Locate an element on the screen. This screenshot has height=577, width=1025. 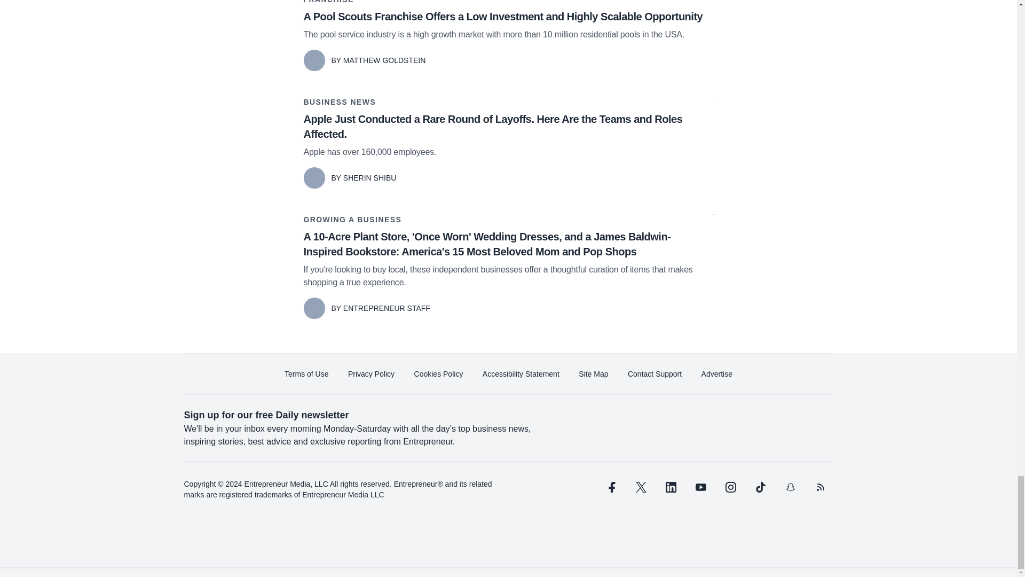
tiktok is located at coordinates (760, 487).